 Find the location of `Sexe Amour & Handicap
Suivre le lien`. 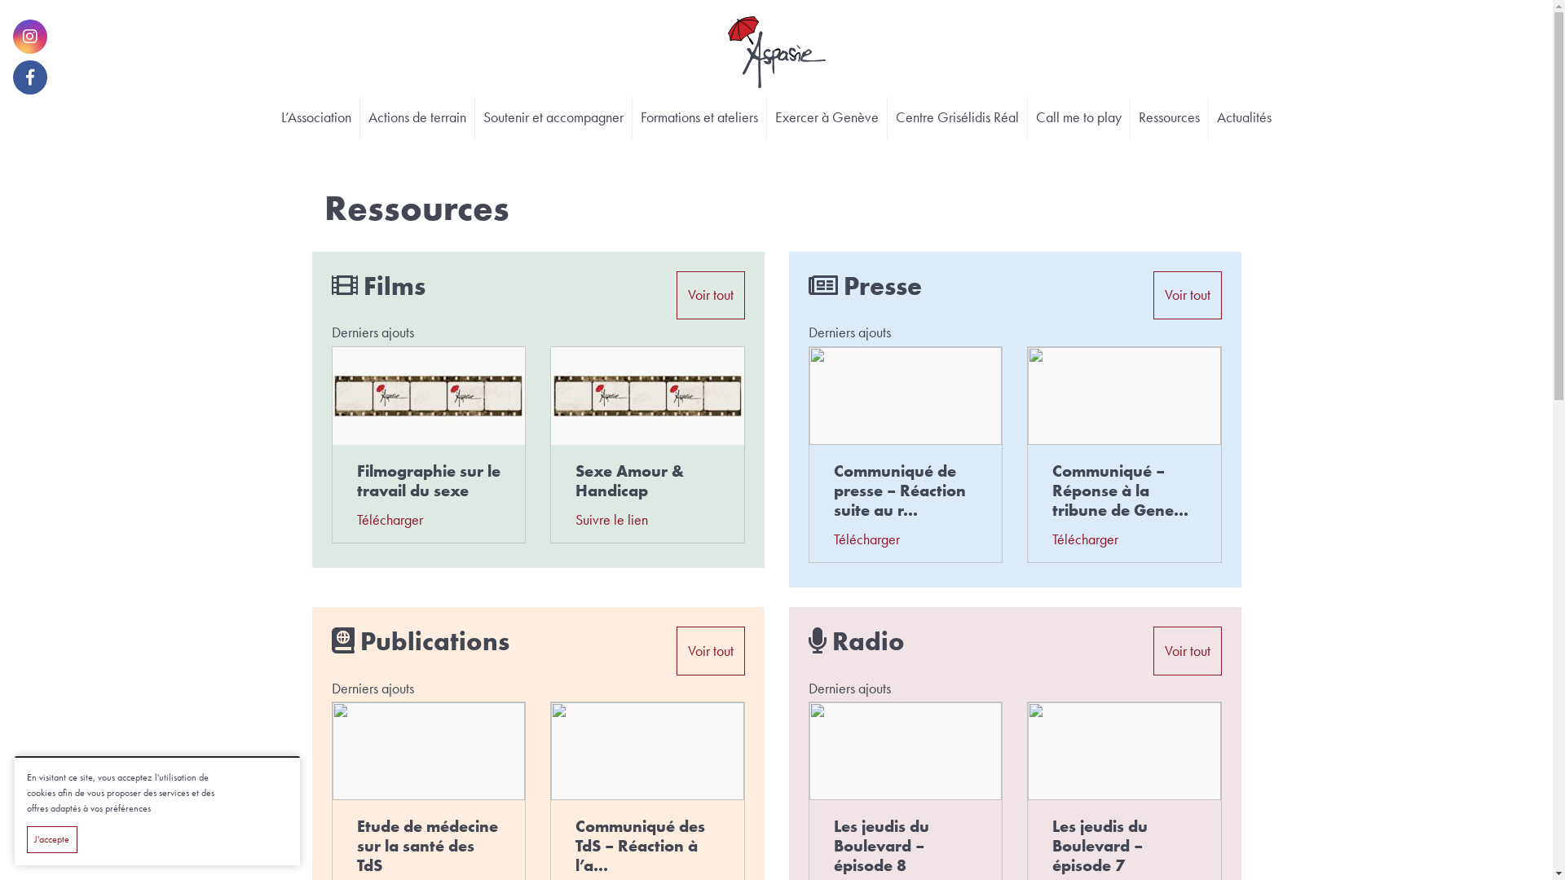

Sexe Amour & Handicap
Suivre le lien is located at coordinates (647, 445).